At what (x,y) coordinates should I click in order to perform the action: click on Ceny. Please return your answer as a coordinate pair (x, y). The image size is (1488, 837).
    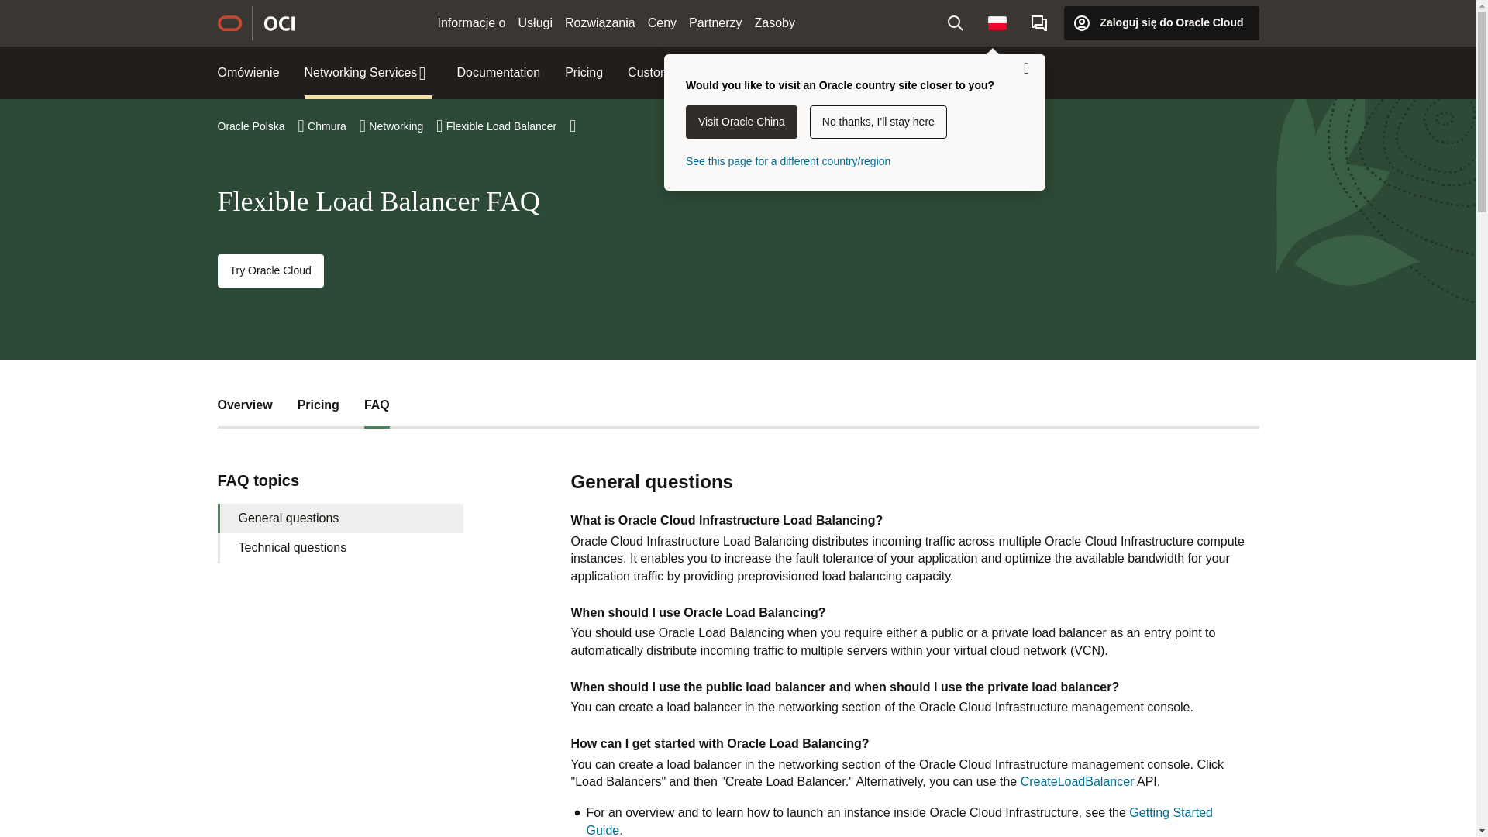
    Looking at the image, I should click on (662, 23).